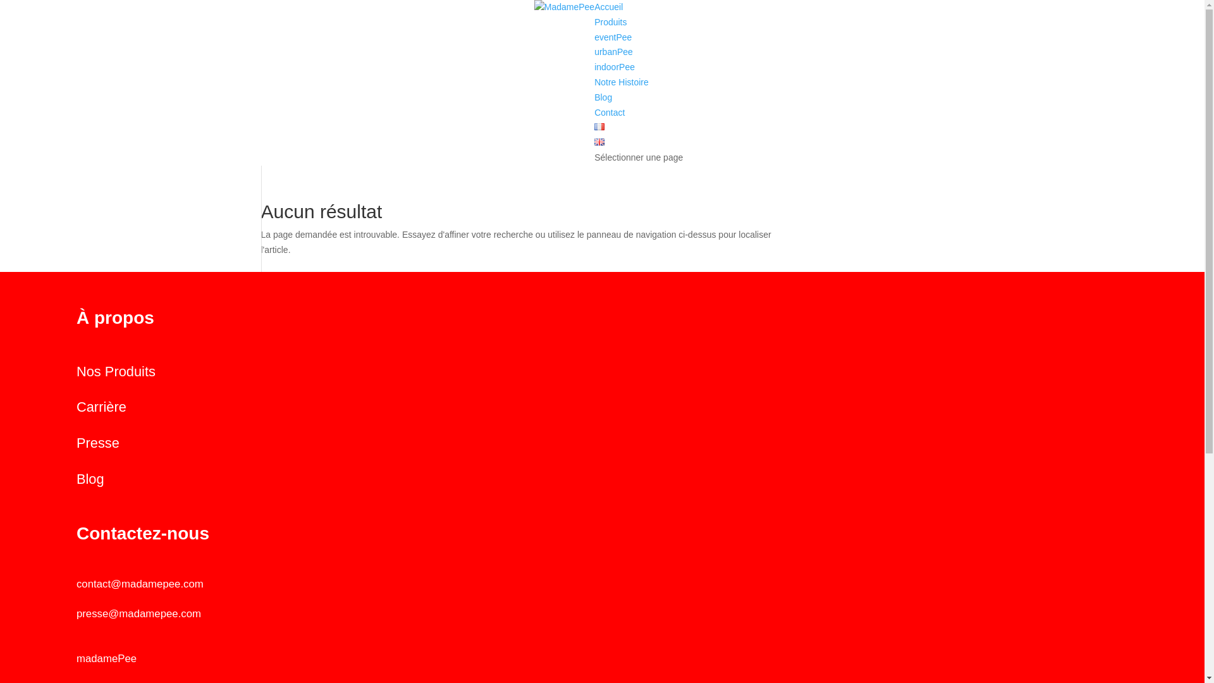 The height and width of the screenshot is (683, 1214). What do you see at coordinates (615, 67) in the screenshot?
I see `indoorPee` at bounding box center [615, 67].